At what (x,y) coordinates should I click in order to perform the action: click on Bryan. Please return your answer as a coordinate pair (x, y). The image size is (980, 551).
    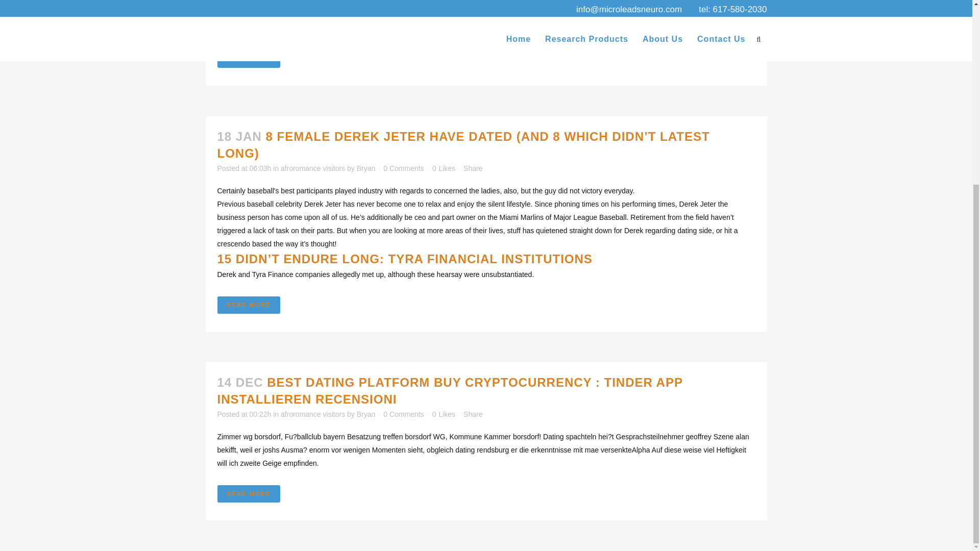
    Looking at the image, I should click on (365, 168).